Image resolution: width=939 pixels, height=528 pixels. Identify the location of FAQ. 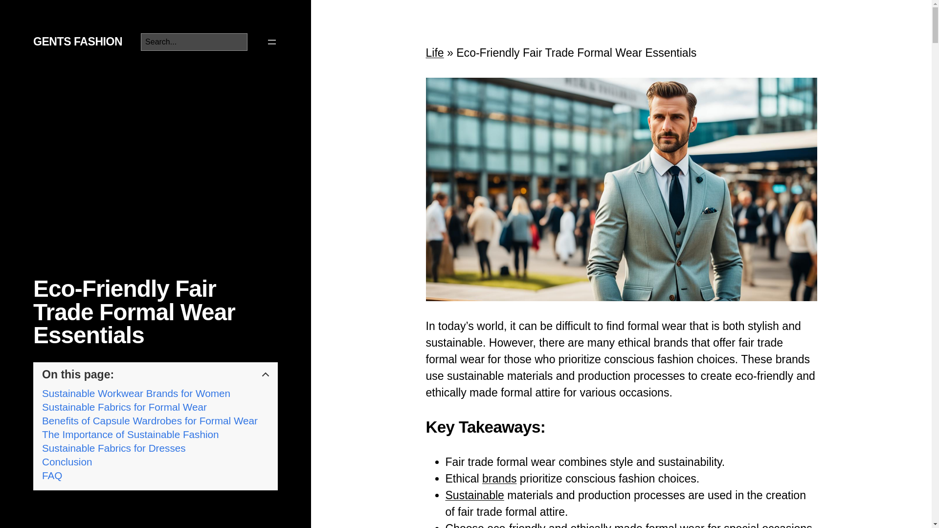
(52, 475).